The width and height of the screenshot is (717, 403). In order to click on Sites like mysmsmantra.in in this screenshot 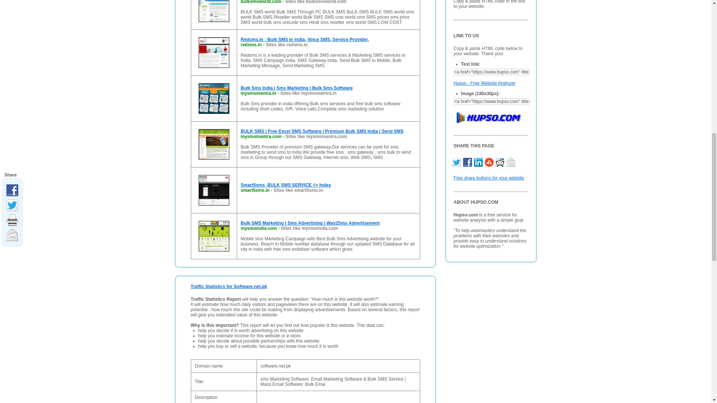, I will do `click(308, 93)`.